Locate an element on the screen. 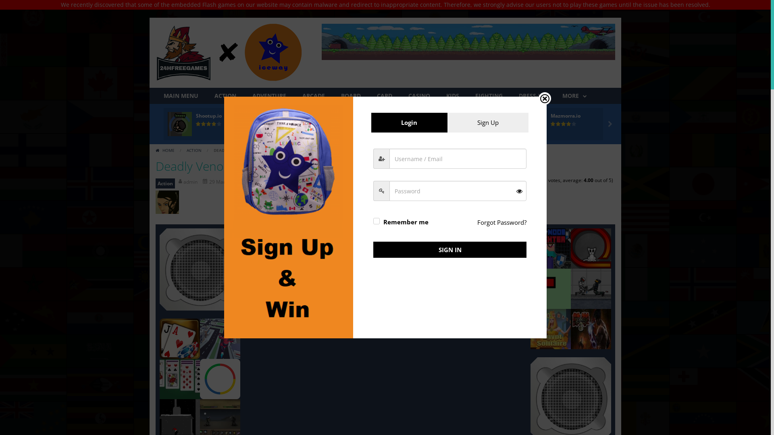 The width and height of the screenshot is (774, 435). 1 vote, average: 4.00 out of 5 is located at coordinates (391, 124).